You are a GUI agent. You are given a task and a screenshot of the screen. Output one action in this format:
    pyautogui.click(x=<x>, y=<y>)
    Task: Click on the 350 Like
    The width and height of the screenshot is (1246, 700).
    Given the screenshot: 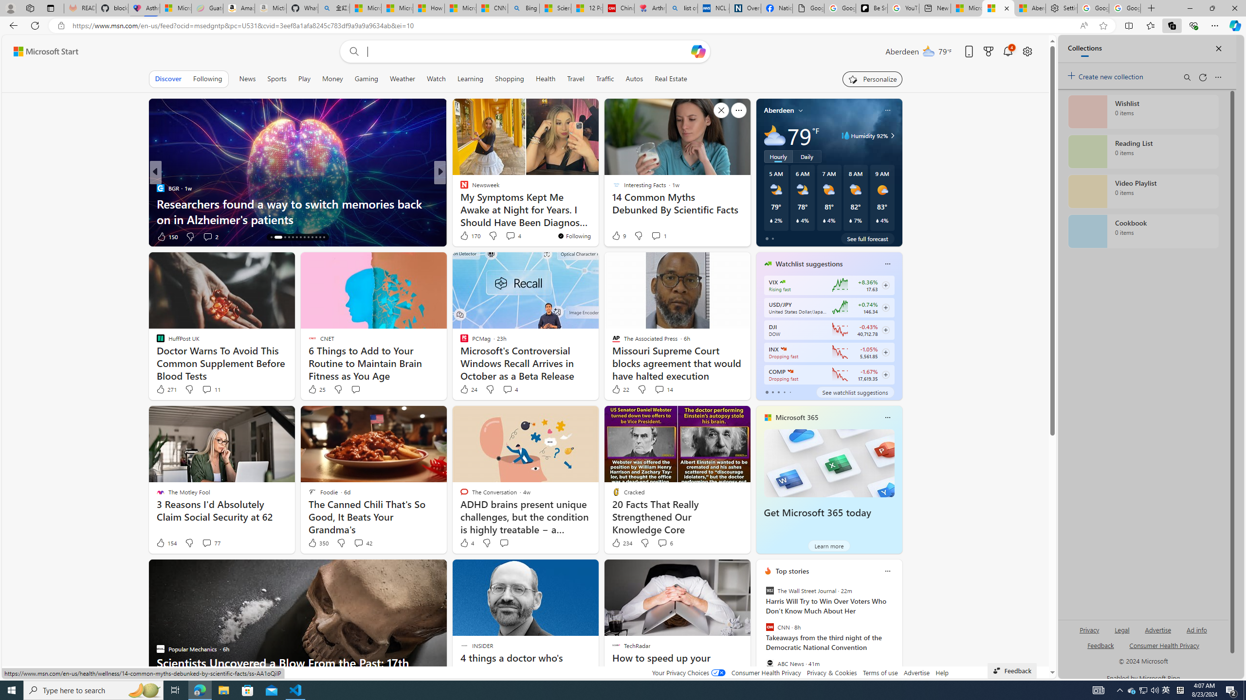 What is the action you would take?
    pyautogui.click(x=317, y=542)
    